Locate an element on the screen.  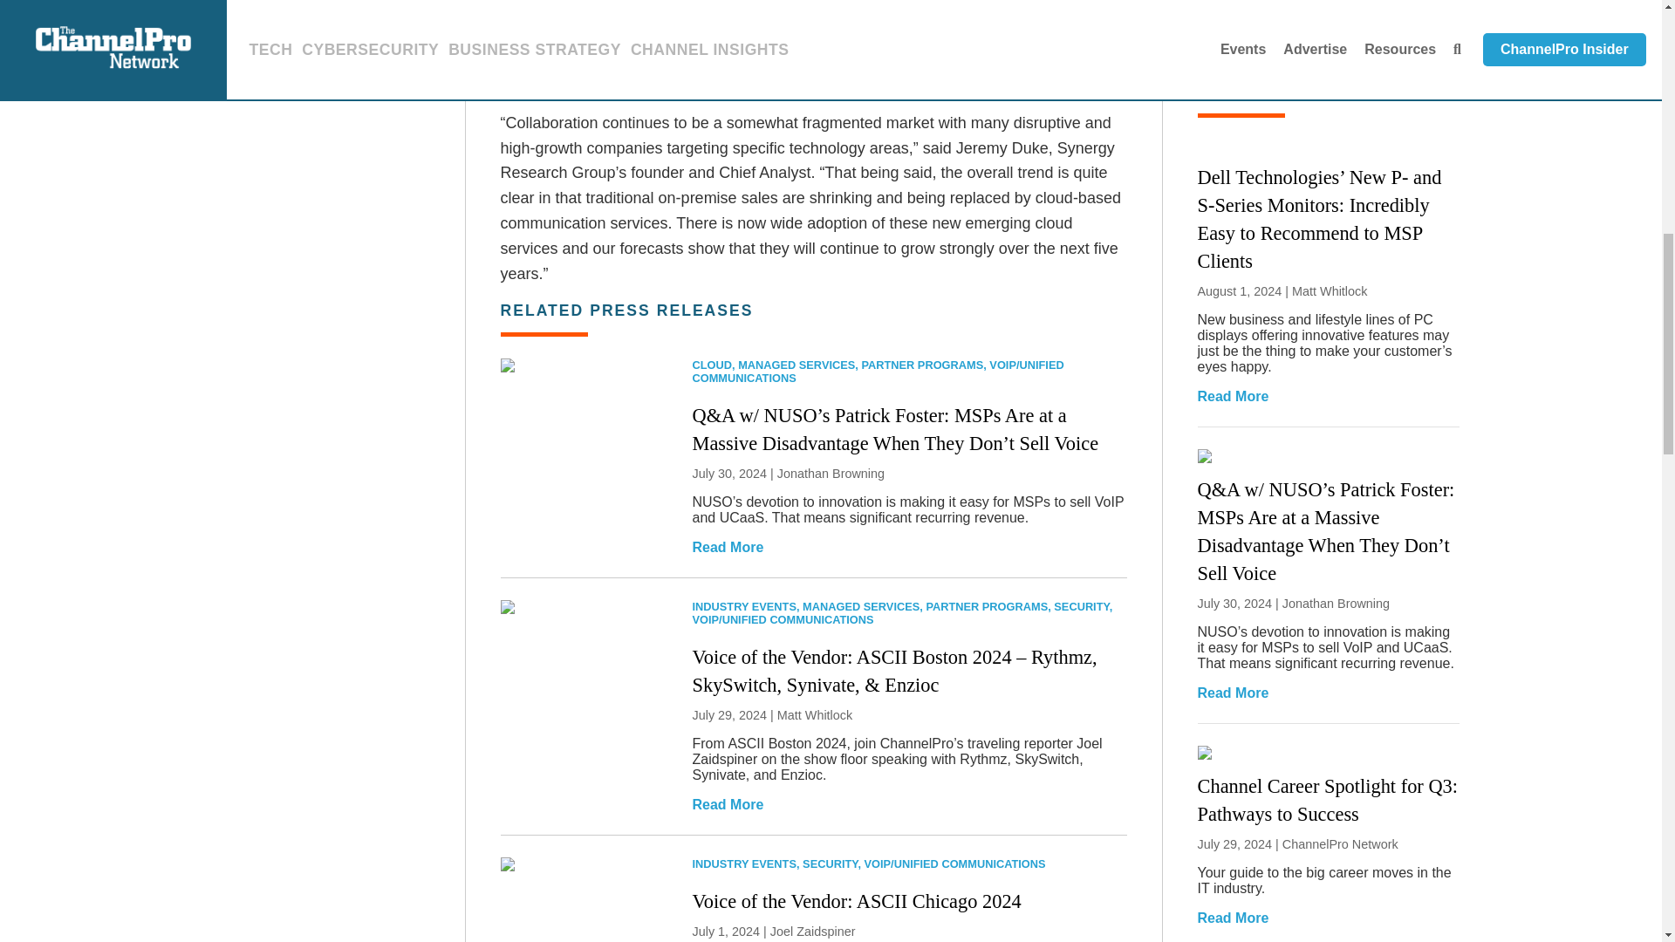
Posts by Matt Whitlock is located at coordinates (815, 715).